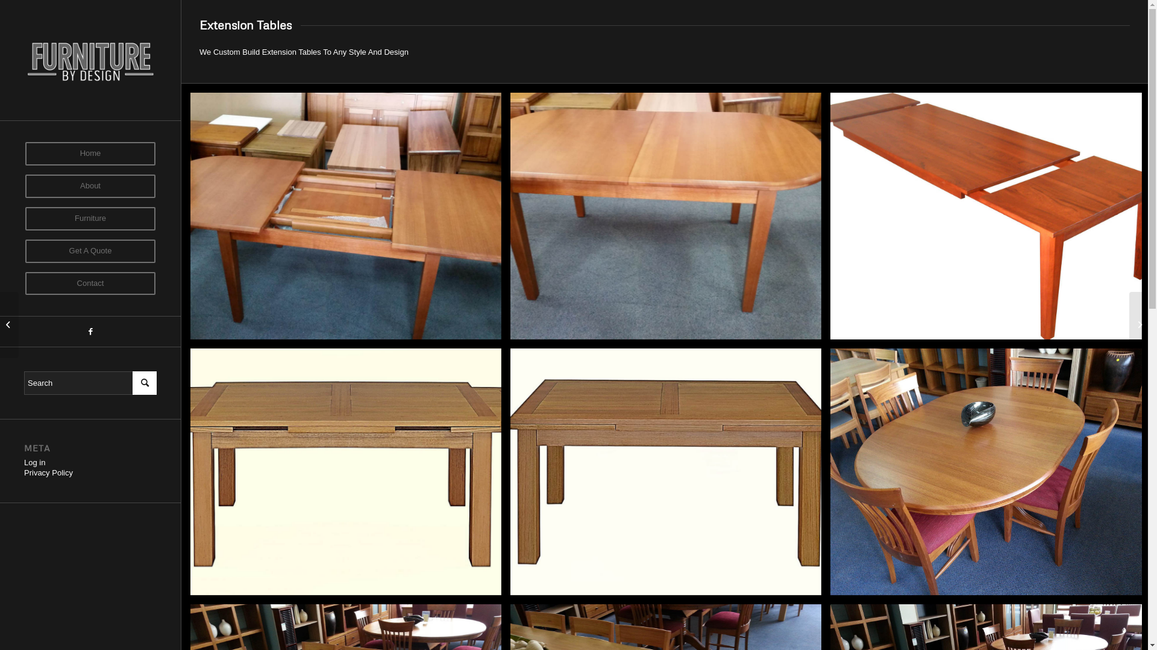 This screenshot has width=1157, height=650. What do you see at coordinates (90, 60) in the screenshot?
I see `Furniture_By_Design-Geelong` at bounding box center [90, 60].